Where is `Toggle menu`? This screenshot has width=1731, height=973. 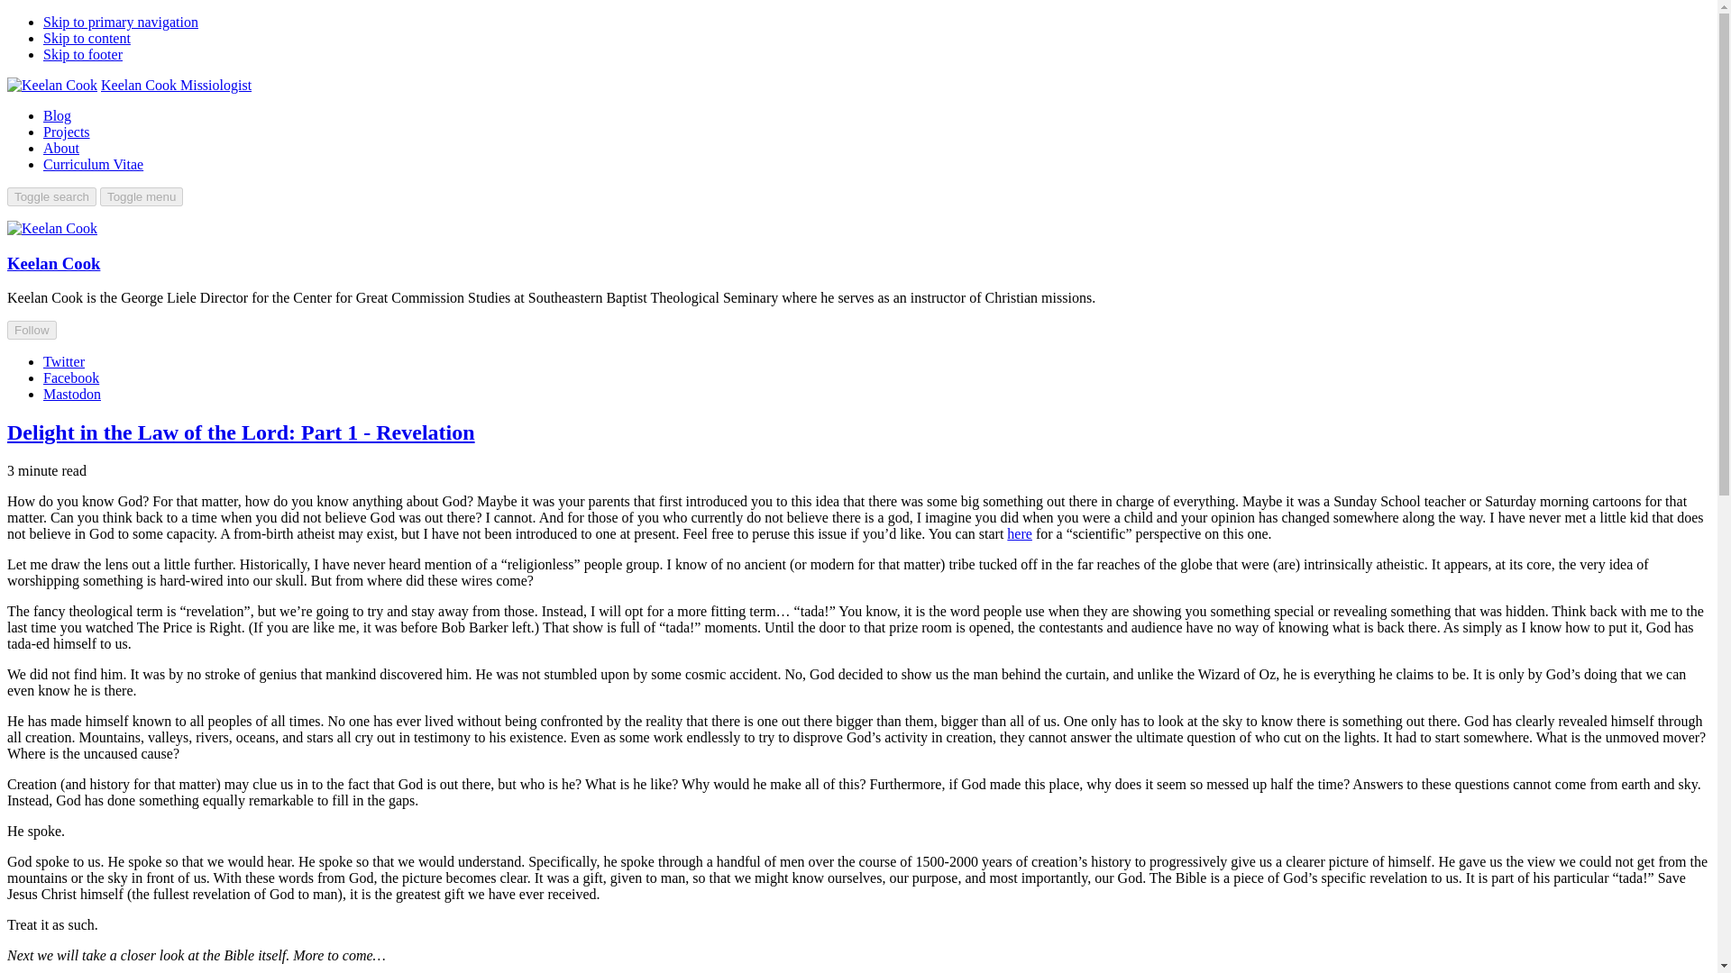
Toggle menu is located at coordinates (142, 196).